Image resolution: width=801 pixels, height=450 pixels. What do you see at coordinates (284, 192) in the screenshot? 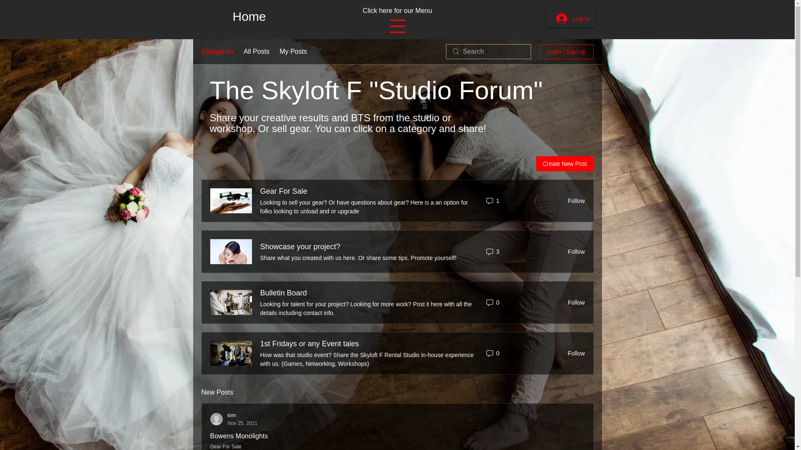
I see `Log In` at bounding box center [284, 192].